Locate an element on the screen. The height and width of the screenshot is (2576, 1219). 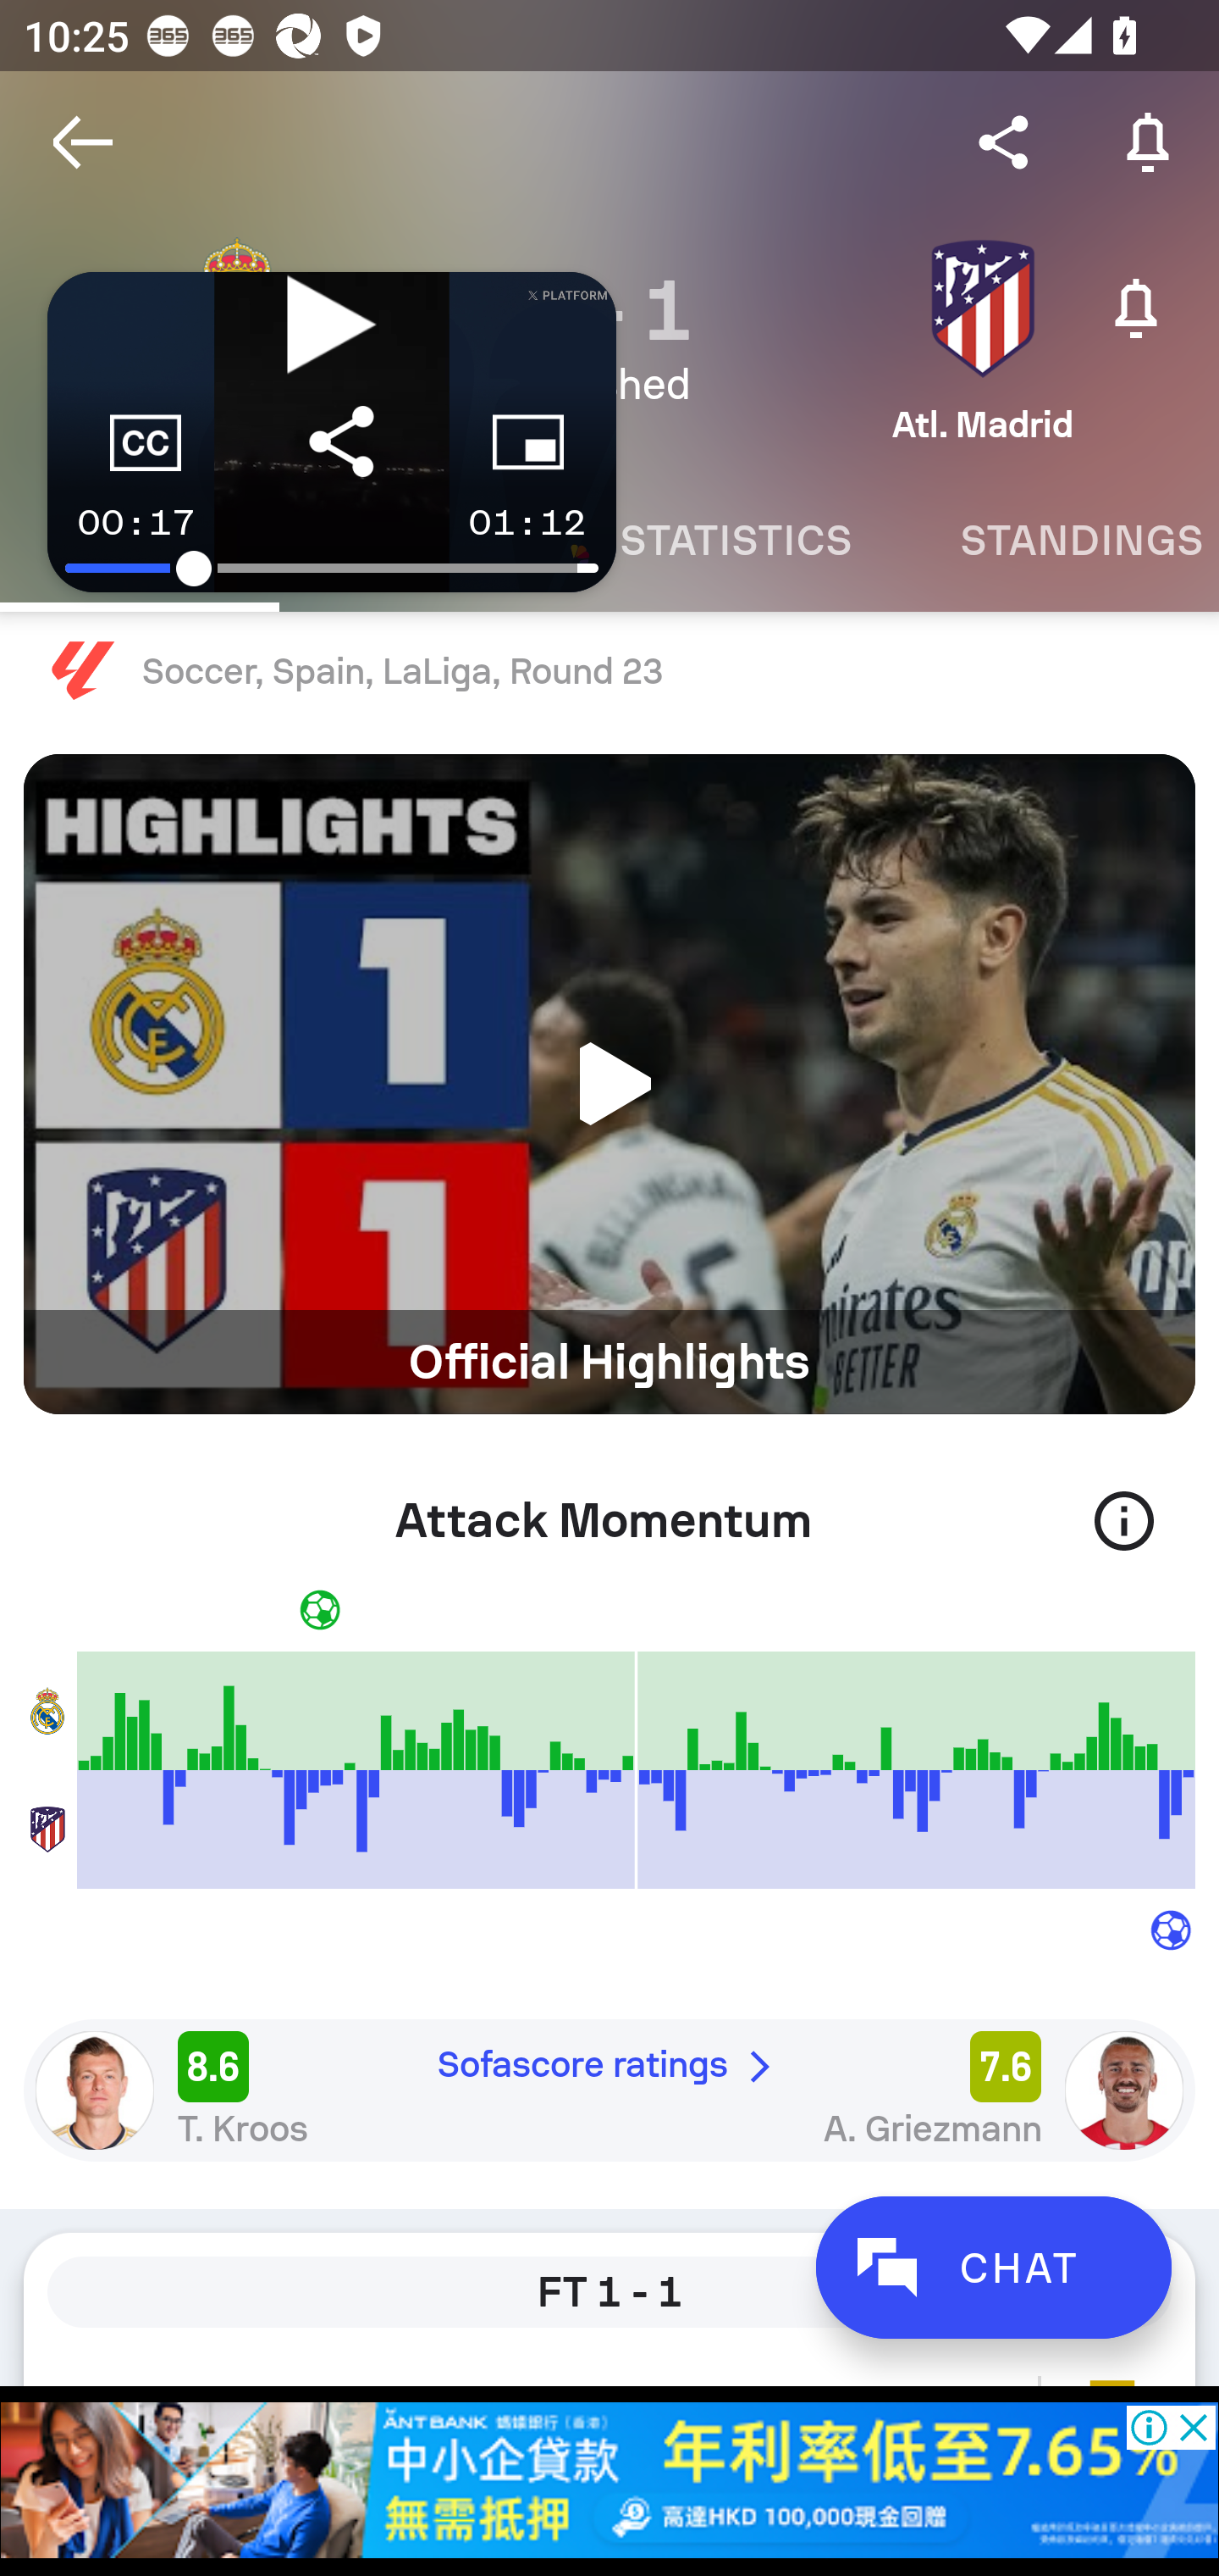
Soccer, Spain, LaLiga, Round 23 is located at coordinates (609, 672).